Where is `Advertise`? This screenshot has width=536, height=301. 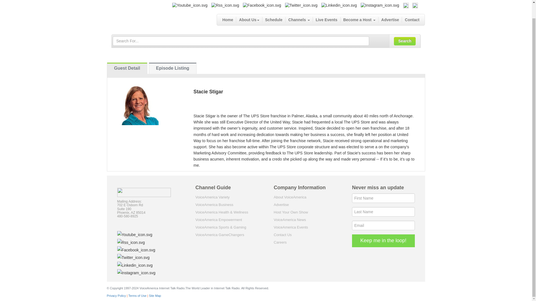
Advertise is located at coordinates (281, 205).